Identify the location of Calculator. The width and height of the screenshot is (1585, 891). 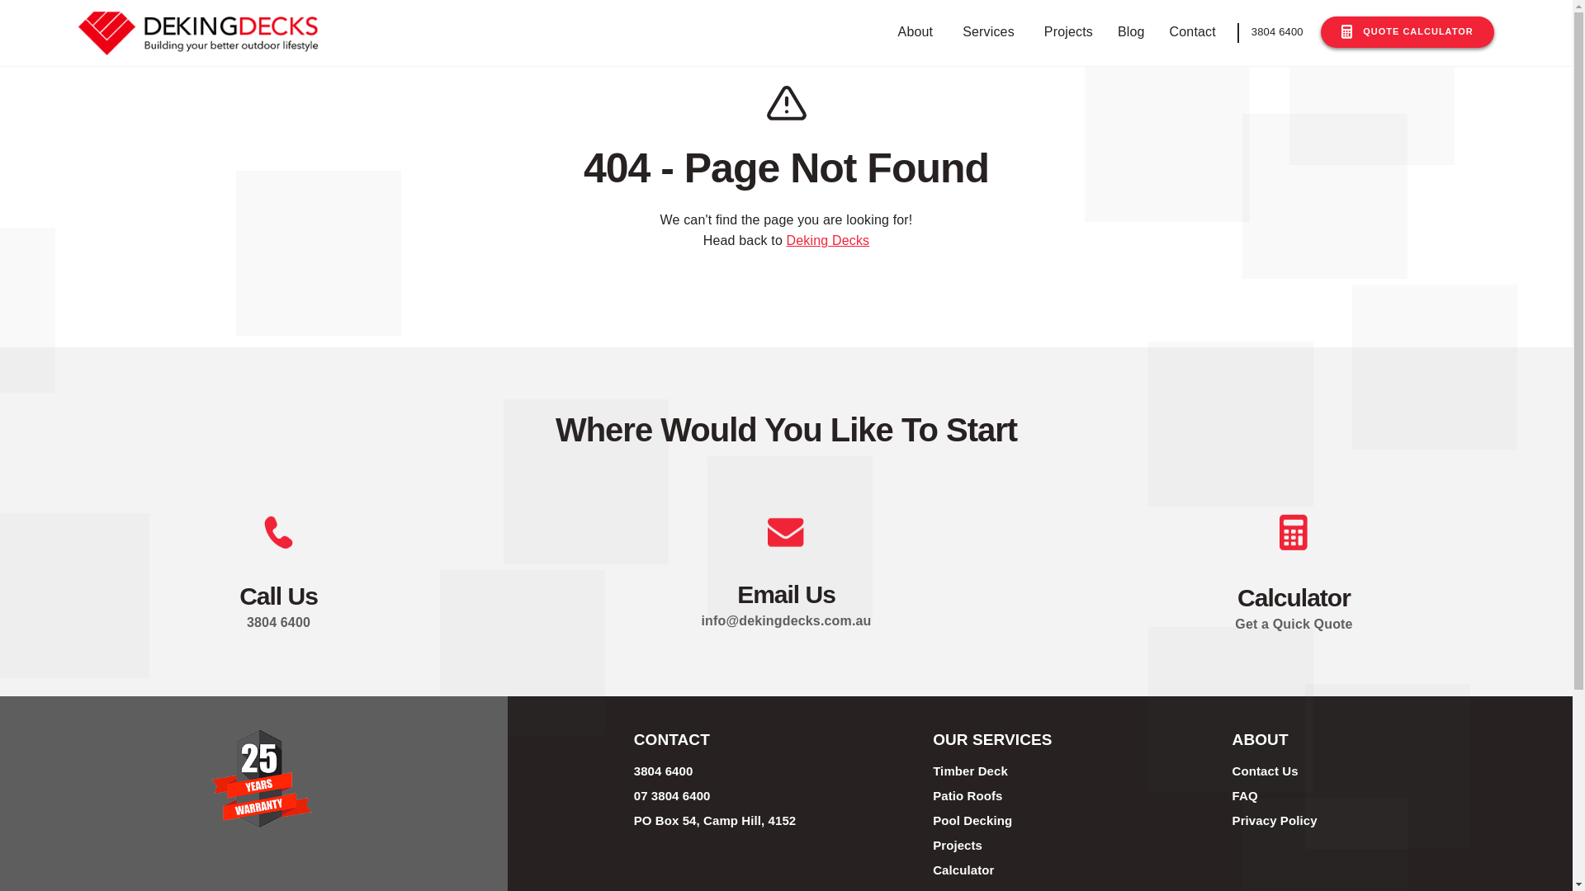
(963, 870).